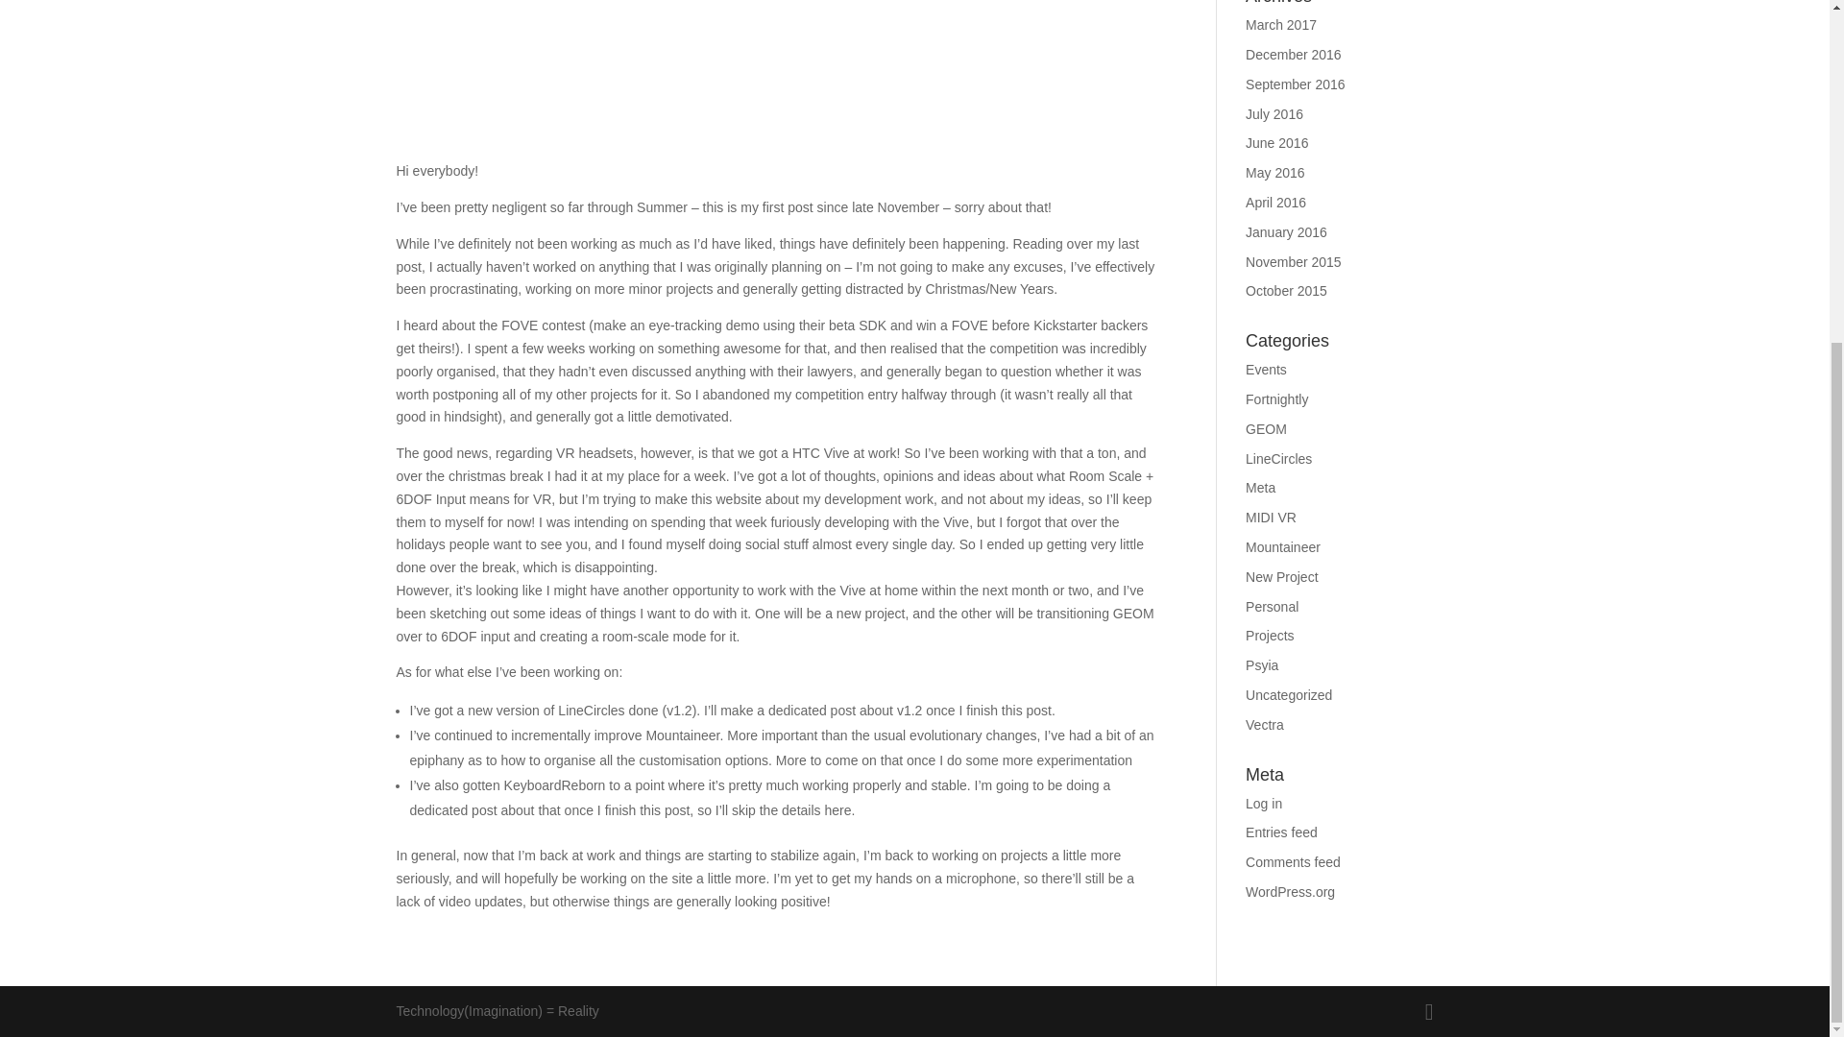  I want to click on December 2016, so click(1294, 54).